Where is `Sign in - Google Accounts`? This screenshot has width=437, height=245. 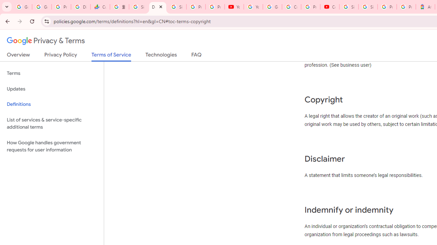
Sign in - Google Accounts is located at coordinates (368, 7).